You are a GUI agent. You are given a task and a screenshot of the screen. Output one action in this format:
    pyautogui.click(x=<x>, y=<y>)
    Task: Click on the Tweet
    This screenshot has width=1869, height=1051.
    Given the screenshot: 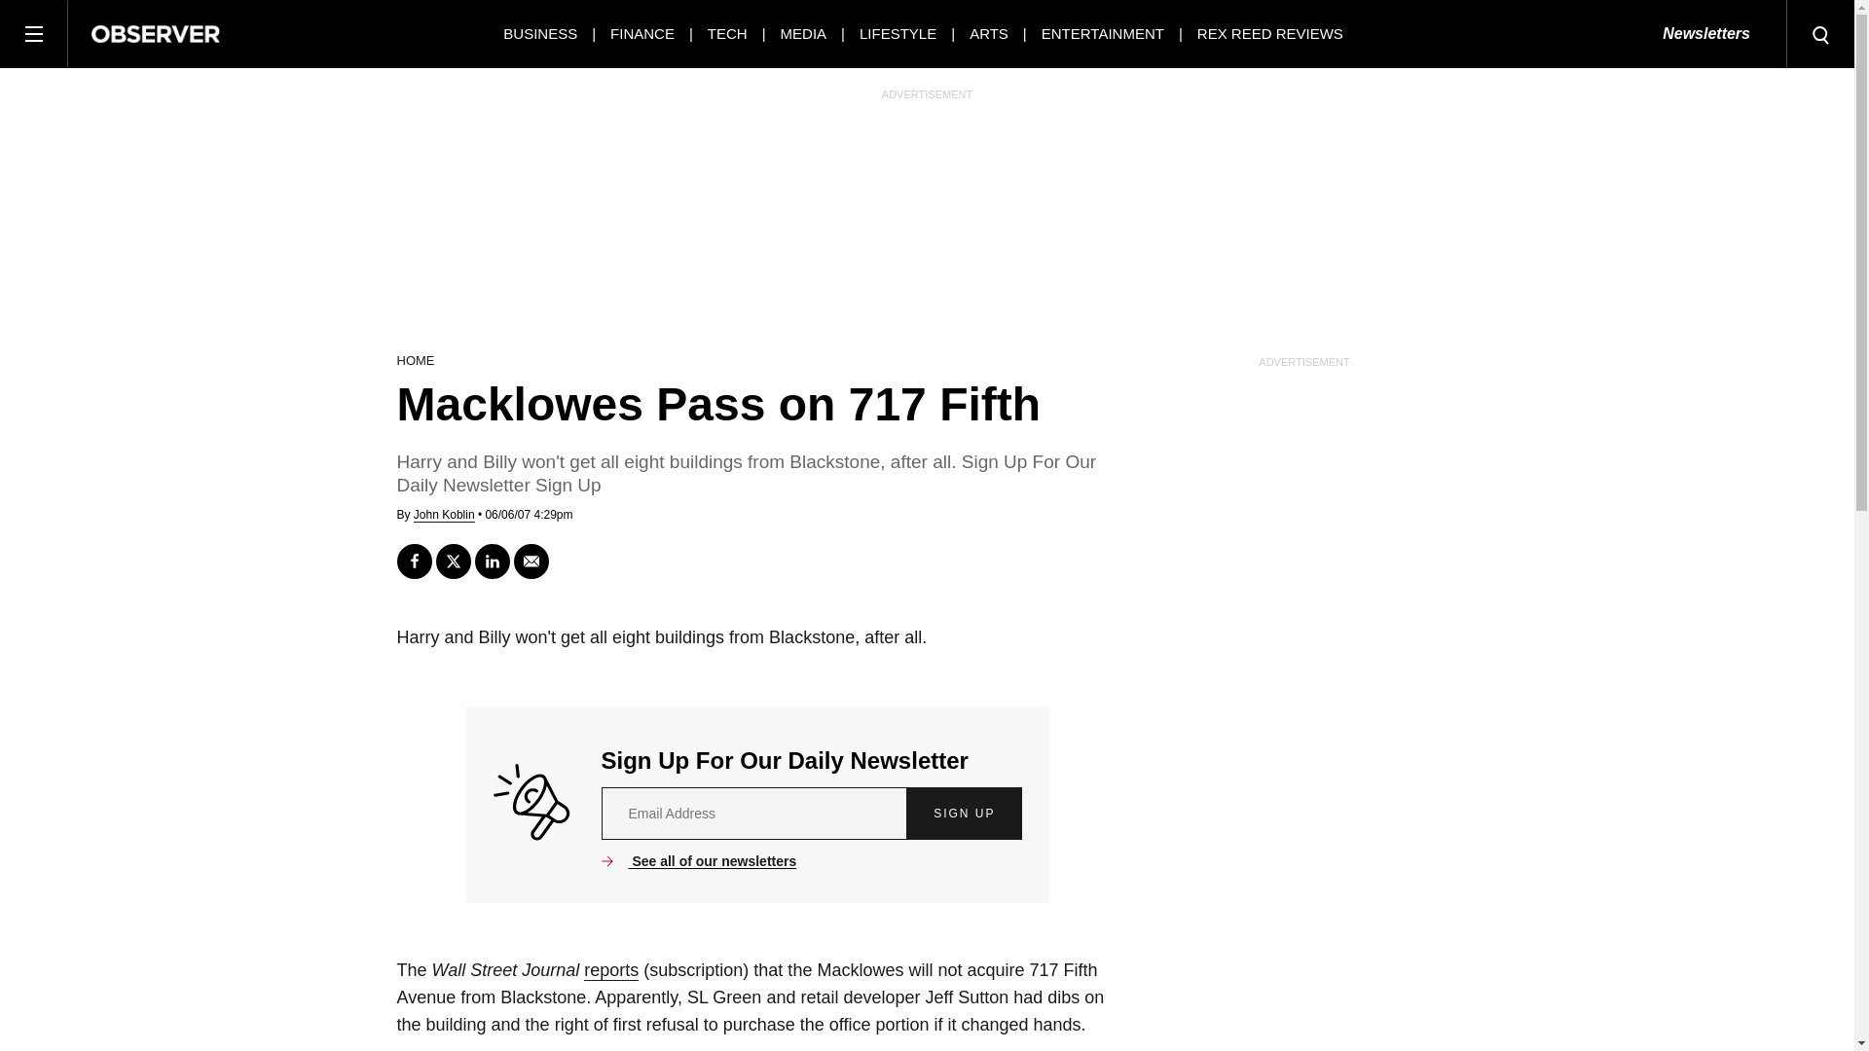 What is the action you would take?
    pyautogui.click(x=453, y=562)
    